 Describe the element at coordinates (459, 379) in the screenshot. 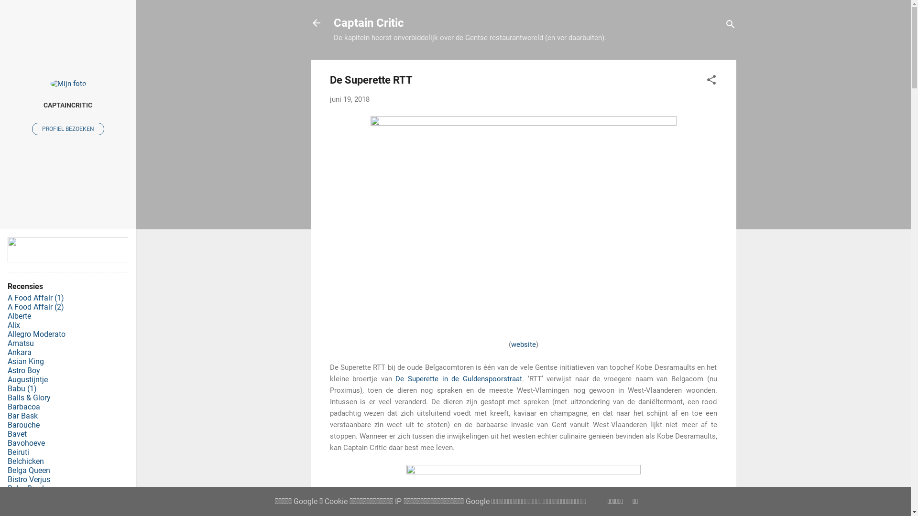

I see `De Superette in de Guldenspoorstraat` at that location.